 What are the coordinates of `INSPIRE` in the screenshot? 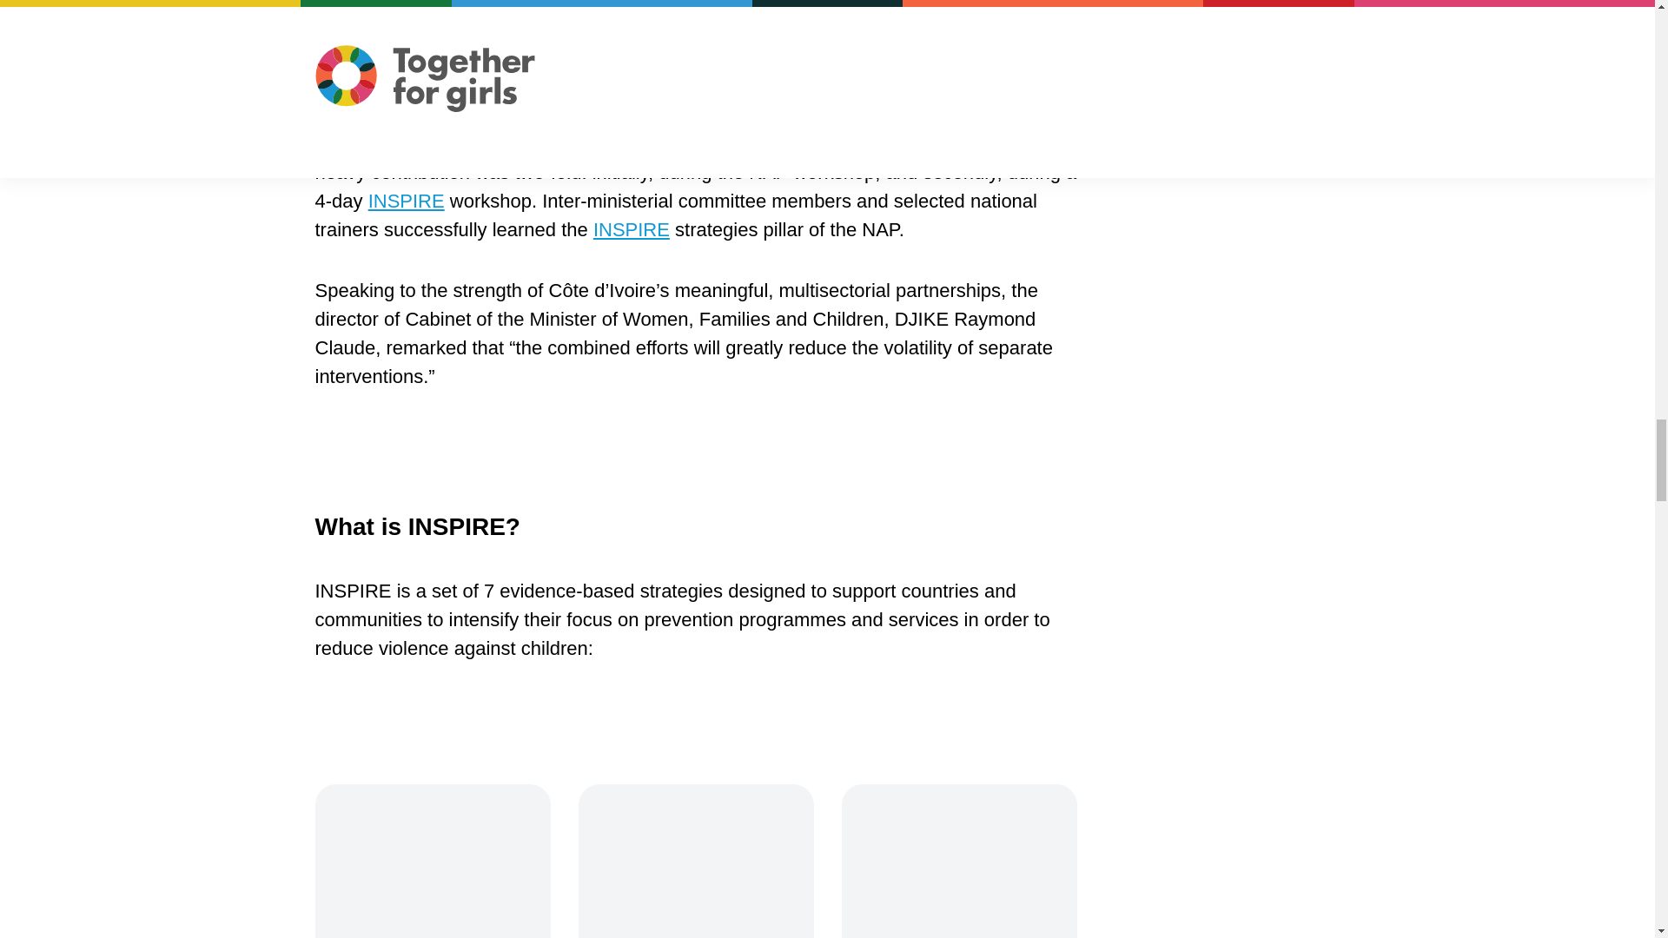 It's located at (632, 229).